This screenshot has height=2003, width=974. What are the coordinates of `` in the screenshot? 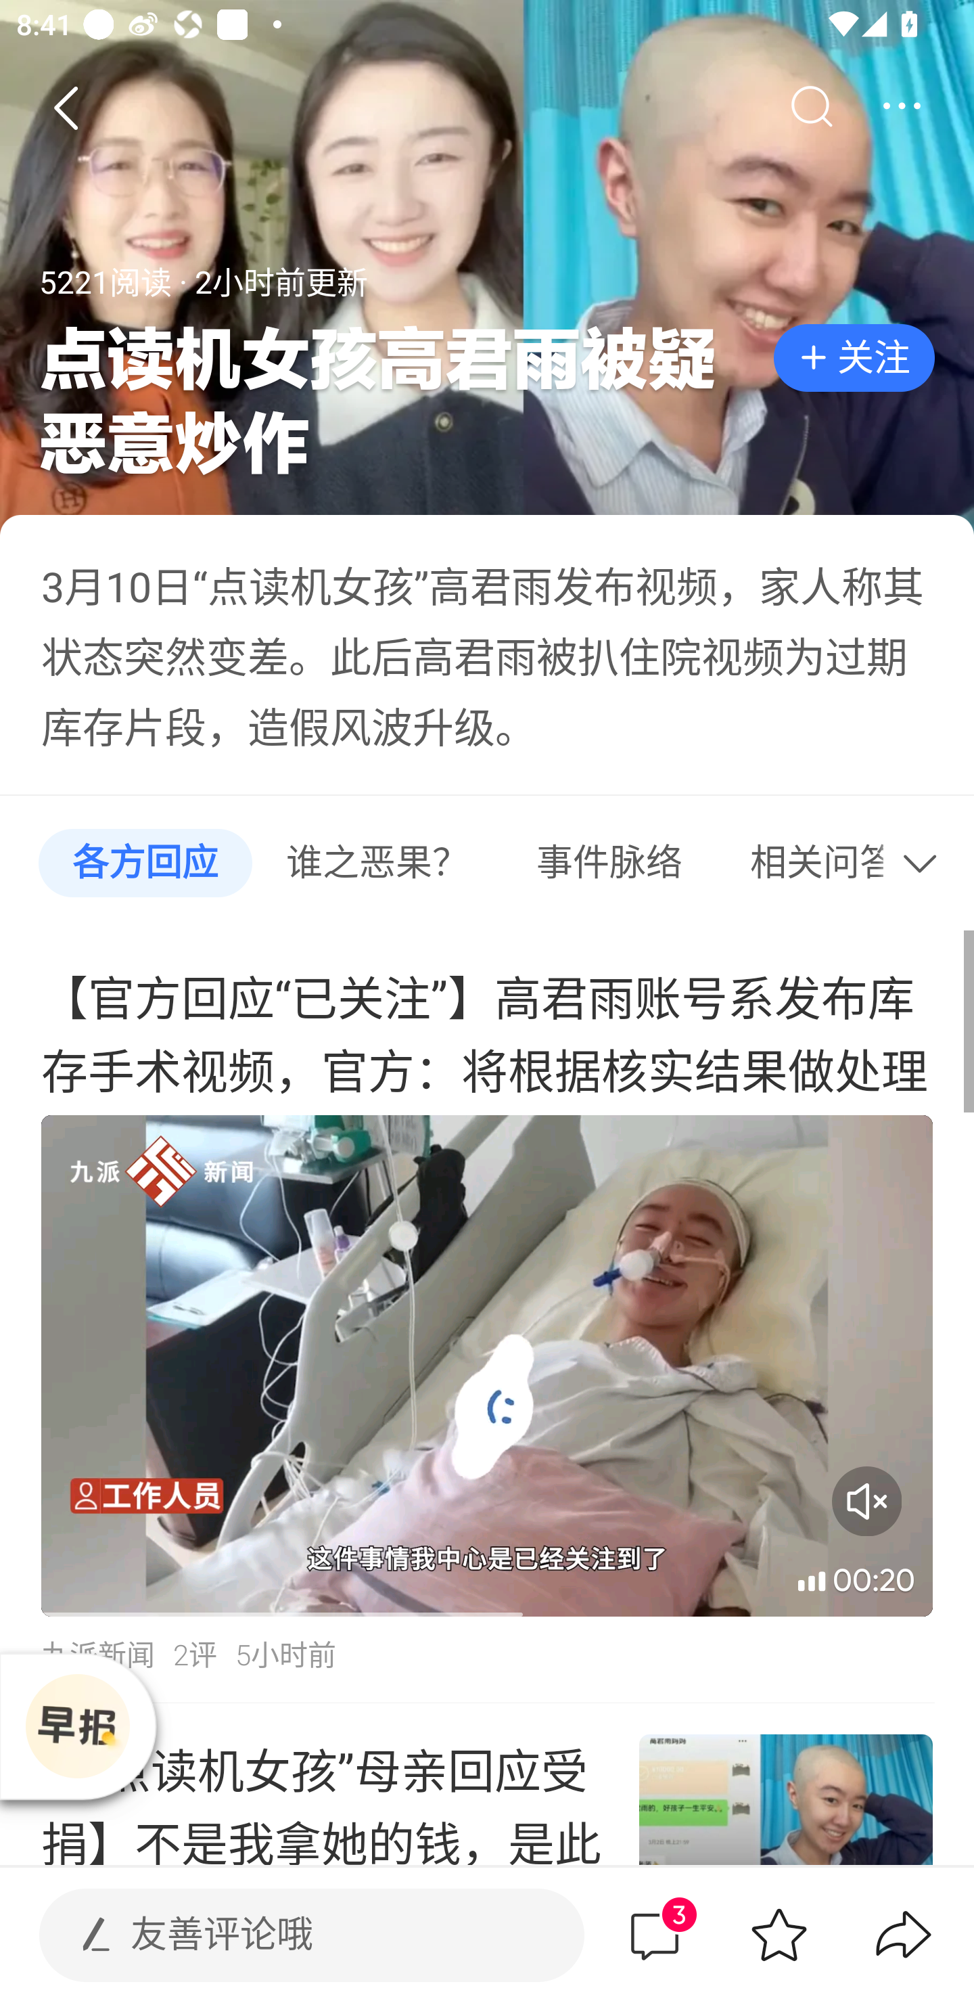 It's located at (810, 107).